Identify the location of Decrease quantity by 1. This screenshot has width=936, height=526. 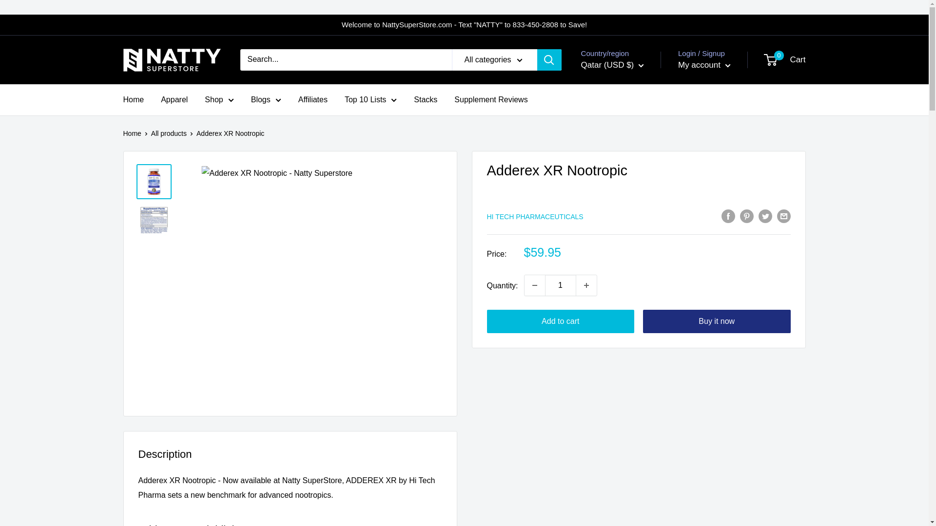
(534, 285).